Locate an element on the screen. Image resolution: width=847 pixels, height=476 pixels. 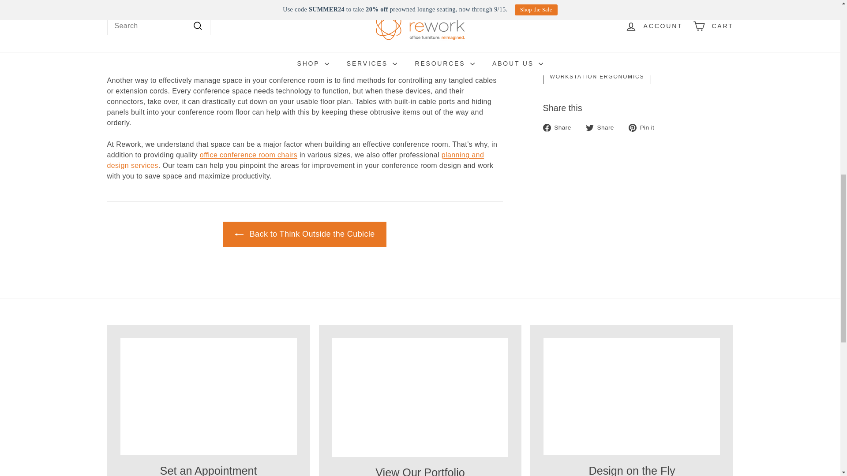
twitter is located at coordinates (589, 128).